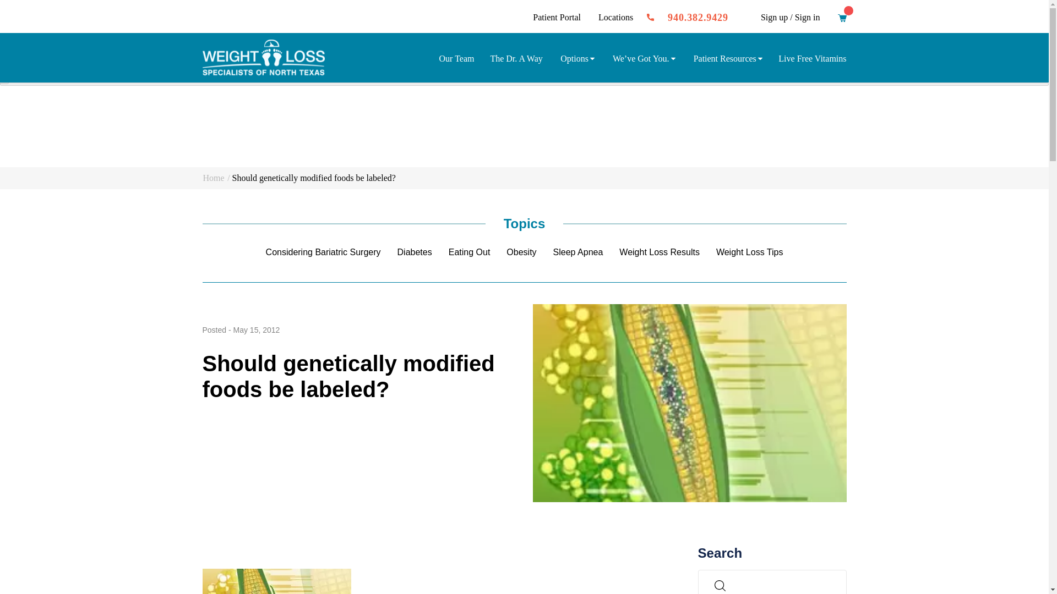 The width and height of the screenshot is (1057, 594). What do you see at coordinates (35, 25) in the screenshot?
I see `Options` at bounding box center [35, 25].